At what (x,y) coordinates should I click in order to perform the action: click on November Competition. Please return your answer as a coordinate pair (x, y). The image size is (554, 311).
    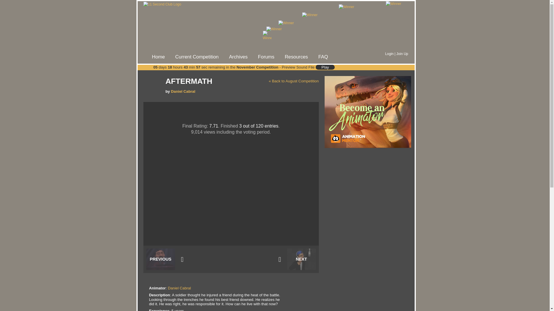
    Looking at the image, I should click on (257, 67).